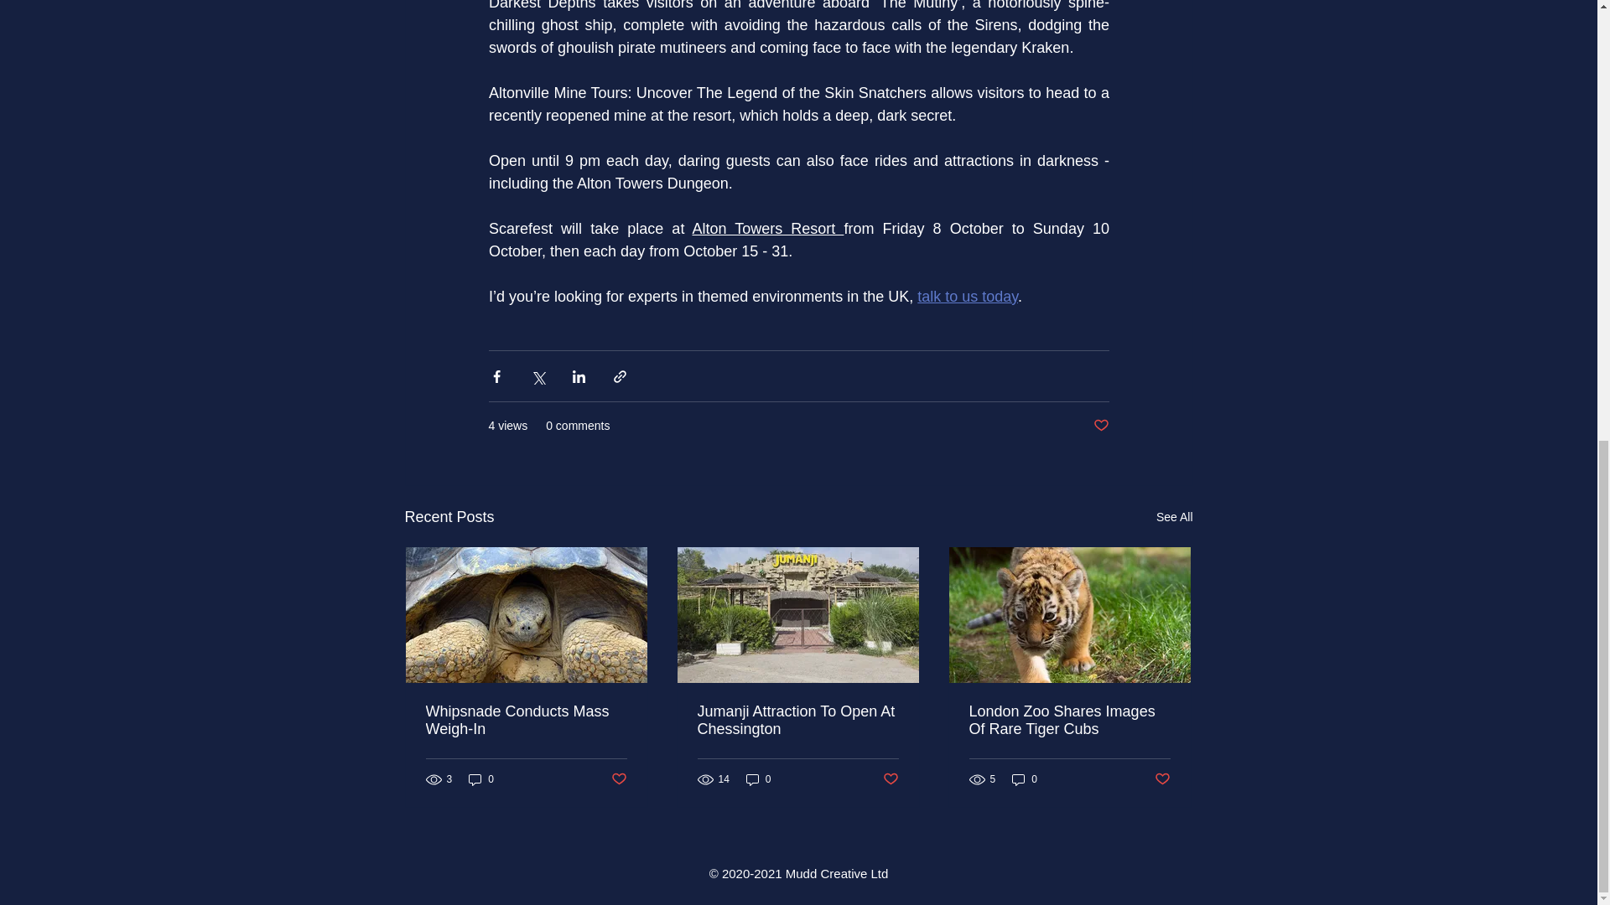  I want to click on See All, so click(1174, 516).